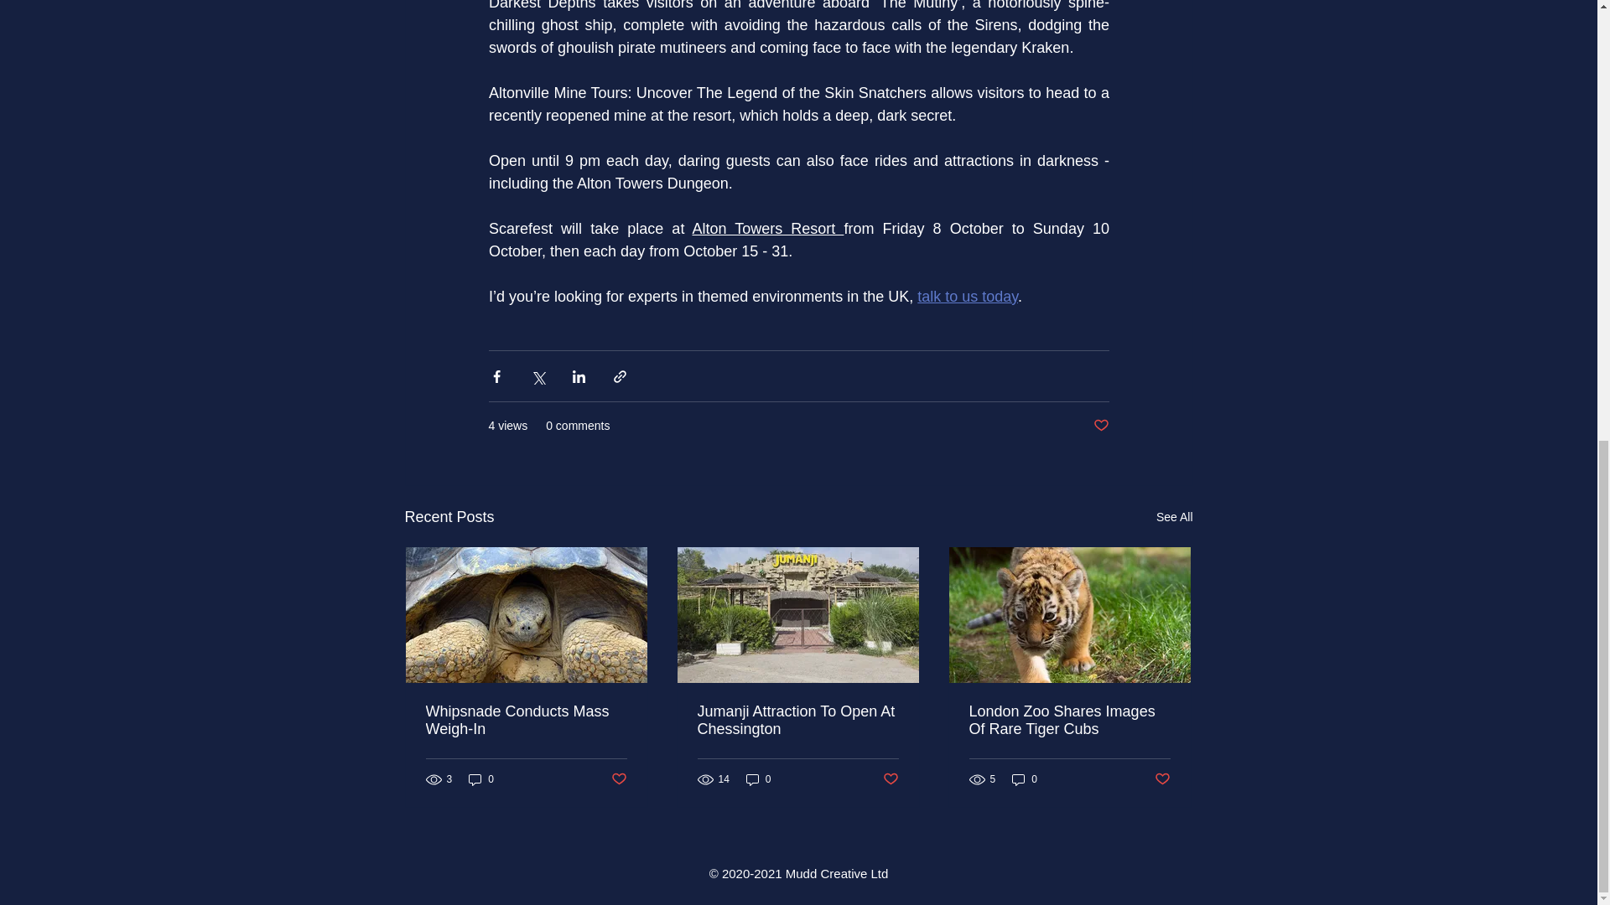  I want to click on See All, so click(1174, 516).